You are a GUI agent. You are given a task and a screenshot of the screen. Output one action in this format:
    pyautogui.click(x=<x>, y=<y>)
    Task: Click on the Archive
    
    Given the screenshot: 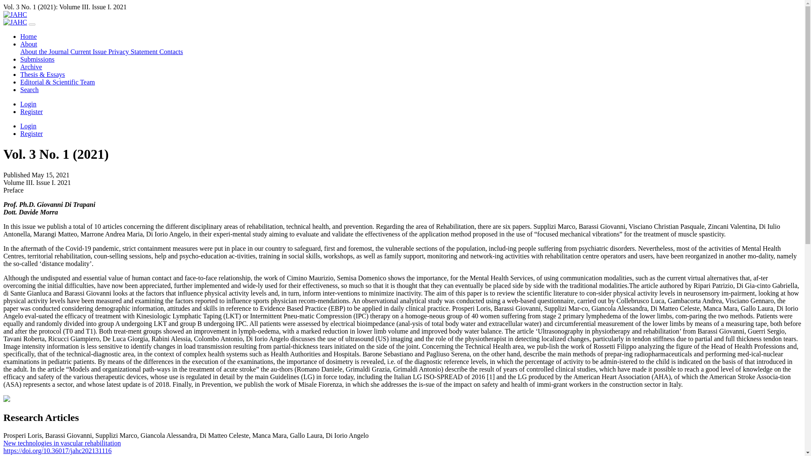 What is the action you would take?
    pyautogui.click(x=31, y=67)
    